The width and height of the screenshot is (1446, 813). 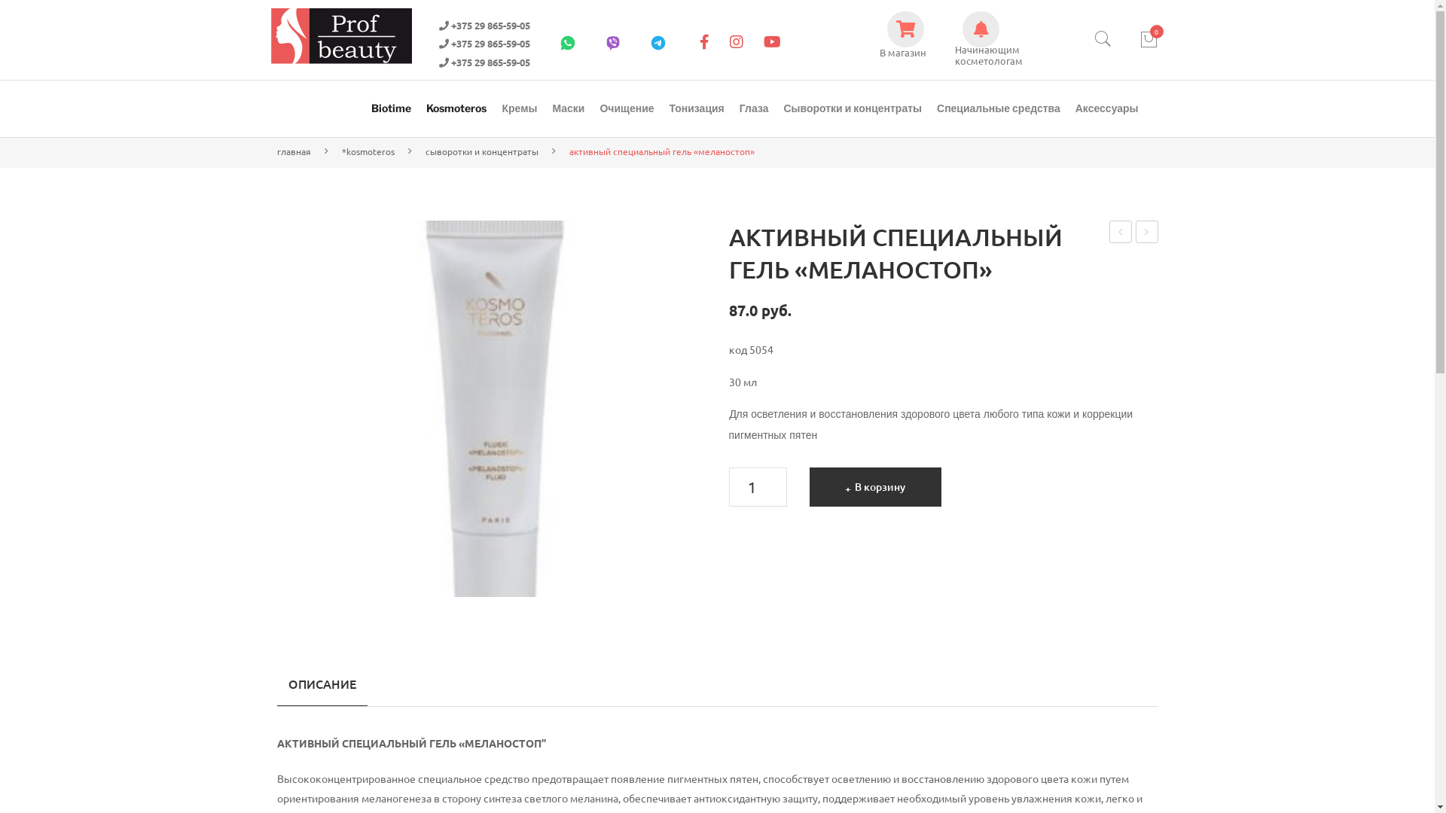 I want to click on Viber, so click(x=613, y=42).